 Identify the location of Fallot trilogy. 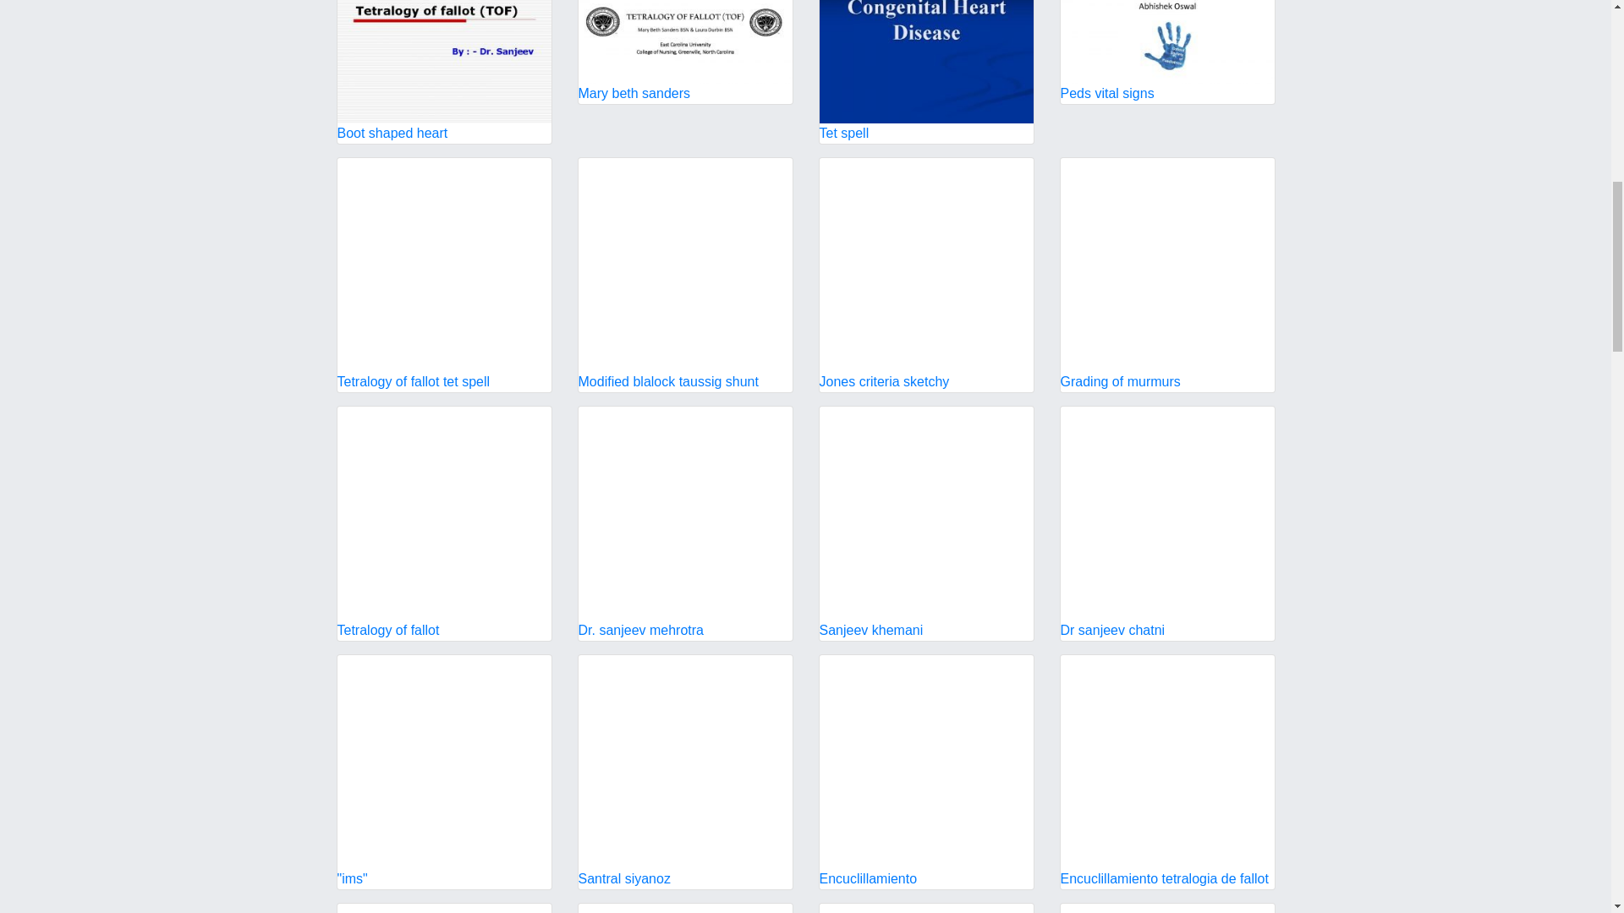
(925, 908).